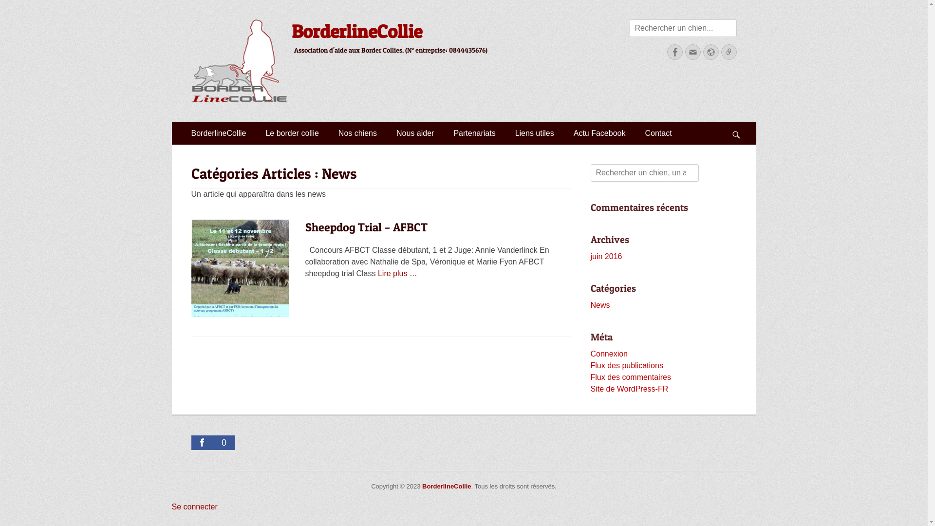  What do you see at coordinates (675, 52) in the screenshot?
I see `Facebook` at bounding box center [675, 52].